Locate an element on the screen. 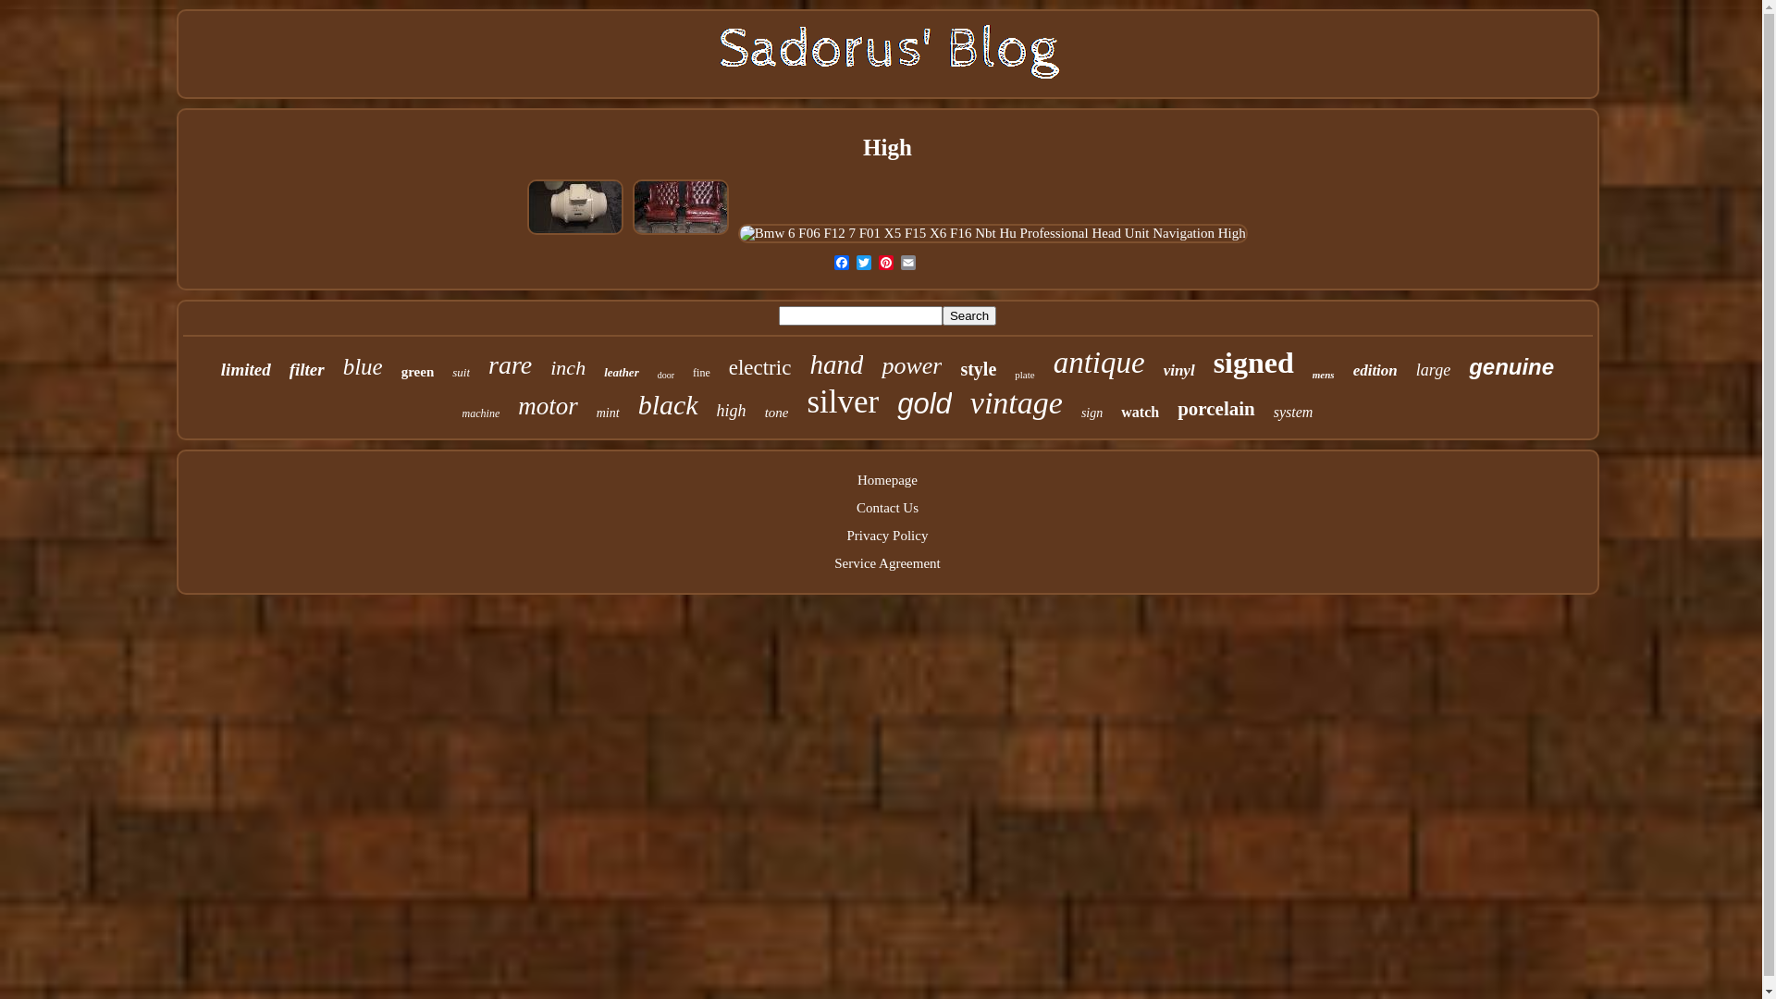 This screenshot has width=1776, height=999. vinyl is located at coordinates (1179, 370).